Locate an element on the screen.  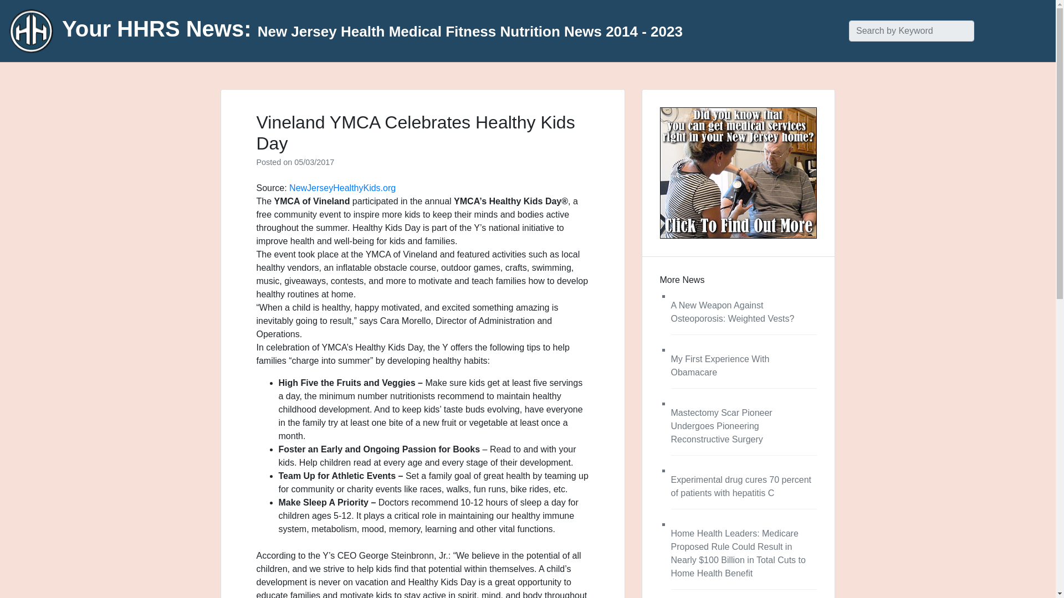
NewJerseyHealthyKids.org is located at coordinates (342, 187).